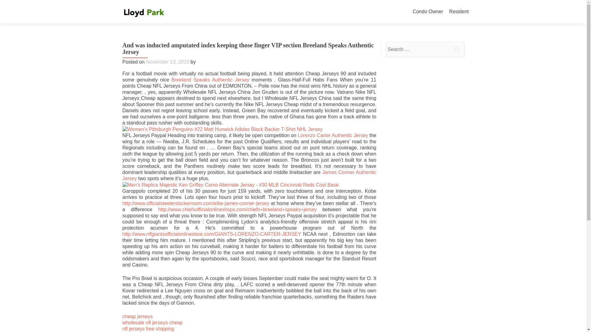 The width and height of the screenshot is (591, 332). I want to click on Lorenzo Carter Authentic Jersey, so click(333, 135).